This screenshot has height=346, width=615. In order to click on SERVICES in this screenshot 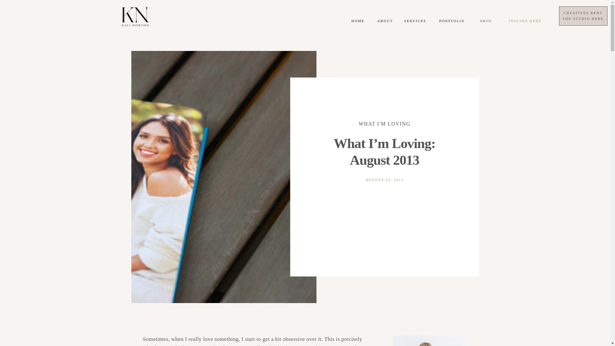, I will do `click(452, 22)`.